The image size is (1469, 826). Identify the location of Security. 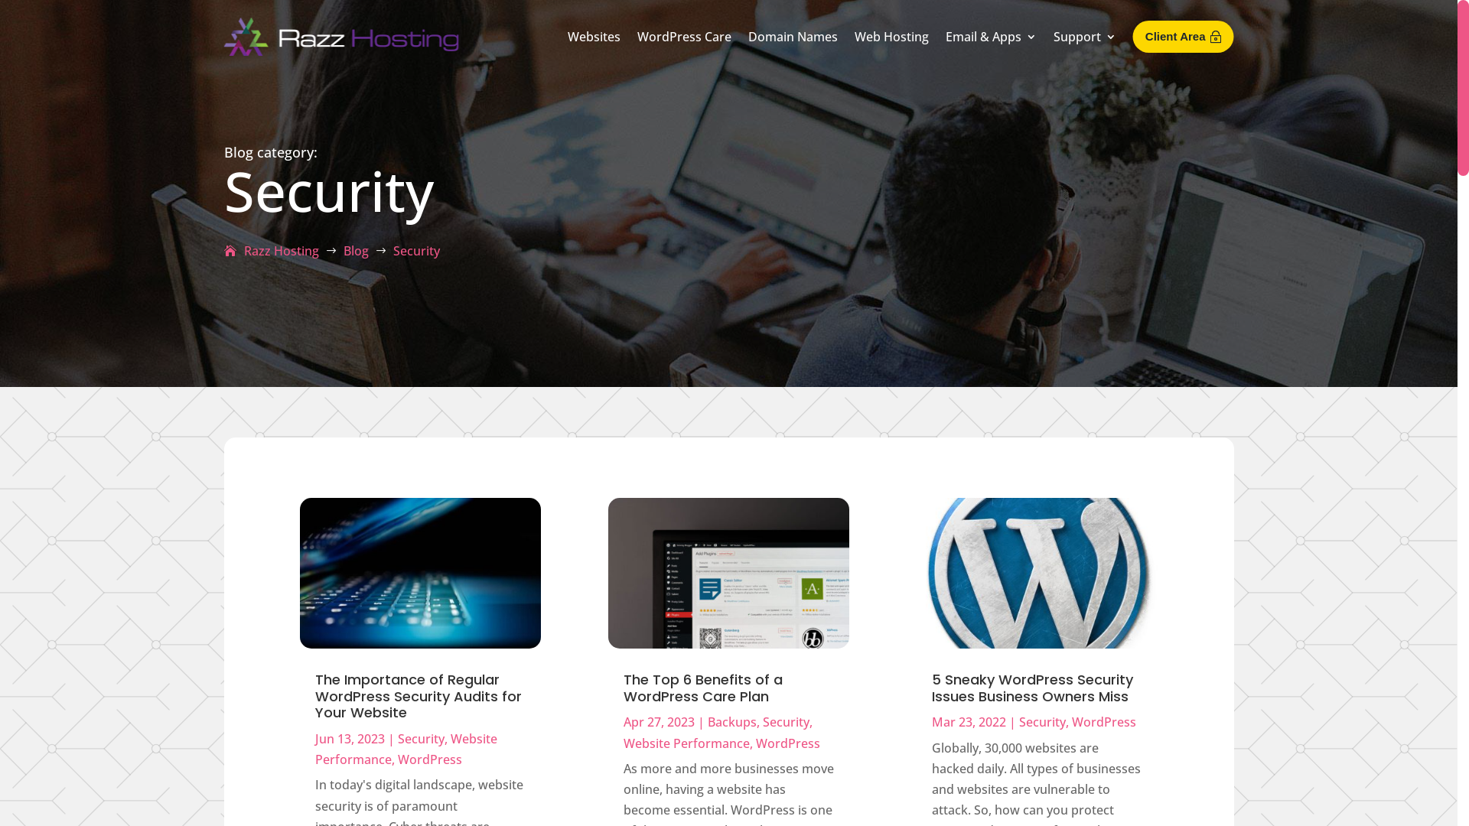
(787, 722).